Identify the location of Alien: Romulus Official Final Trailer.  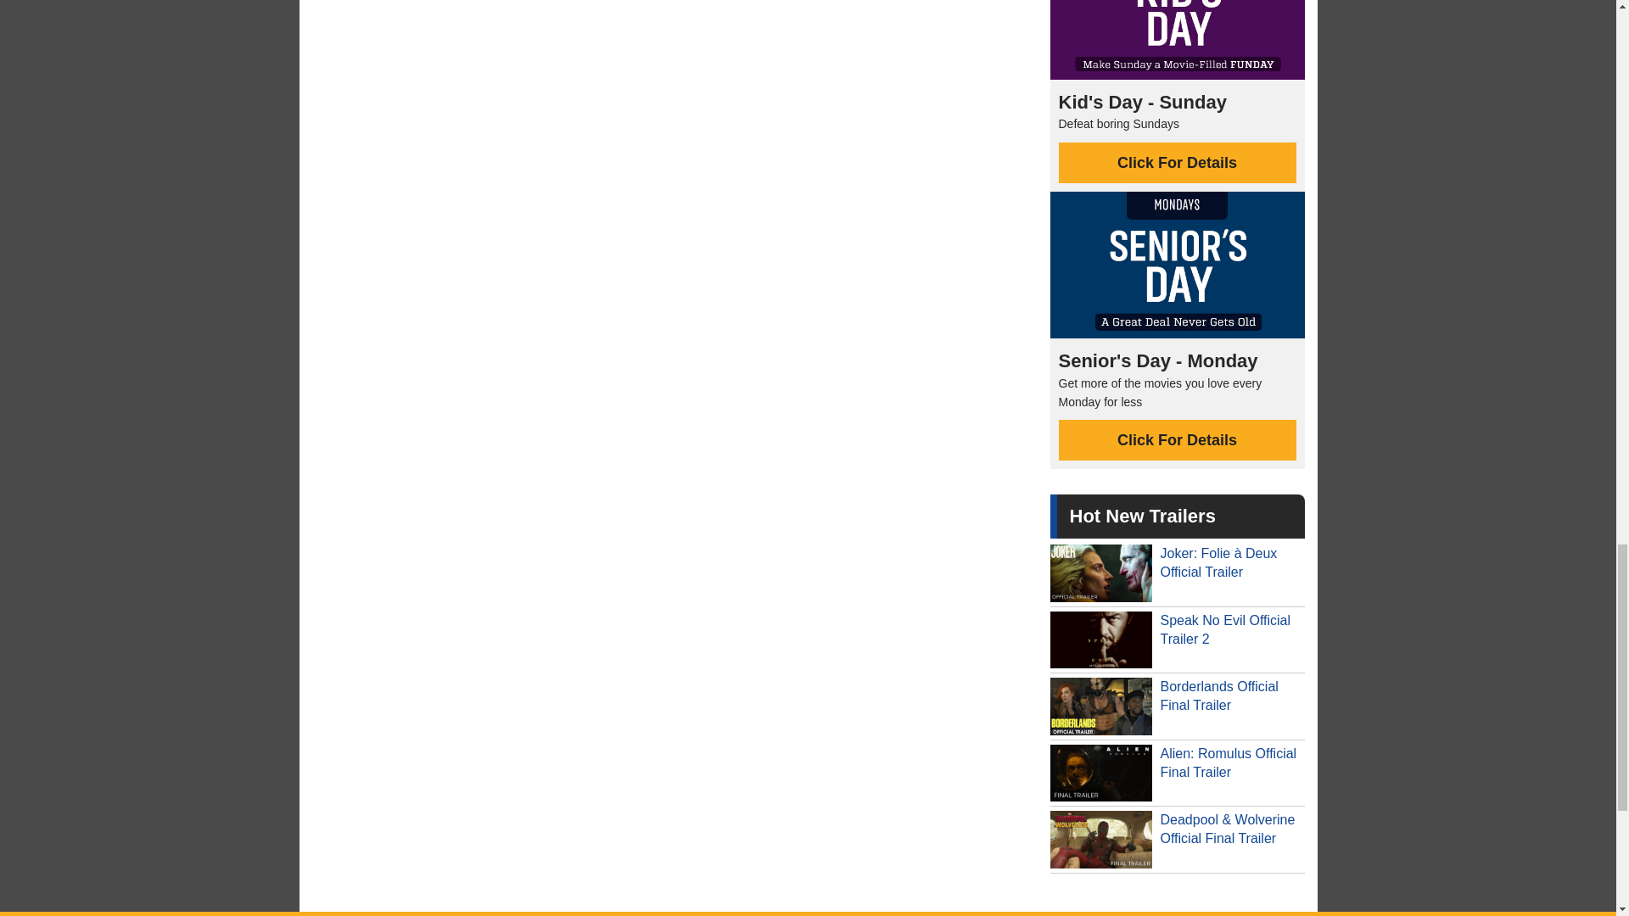
(1178, 774).